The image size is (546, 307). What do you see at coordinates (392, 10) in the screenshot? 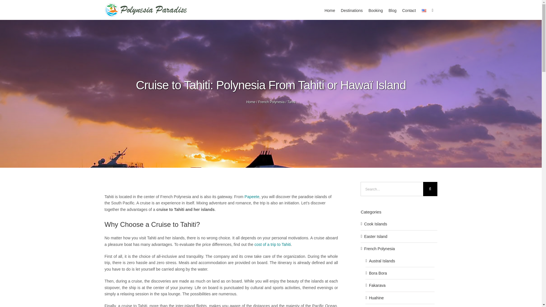
I see `Blog` at bounding box center [392, 10].